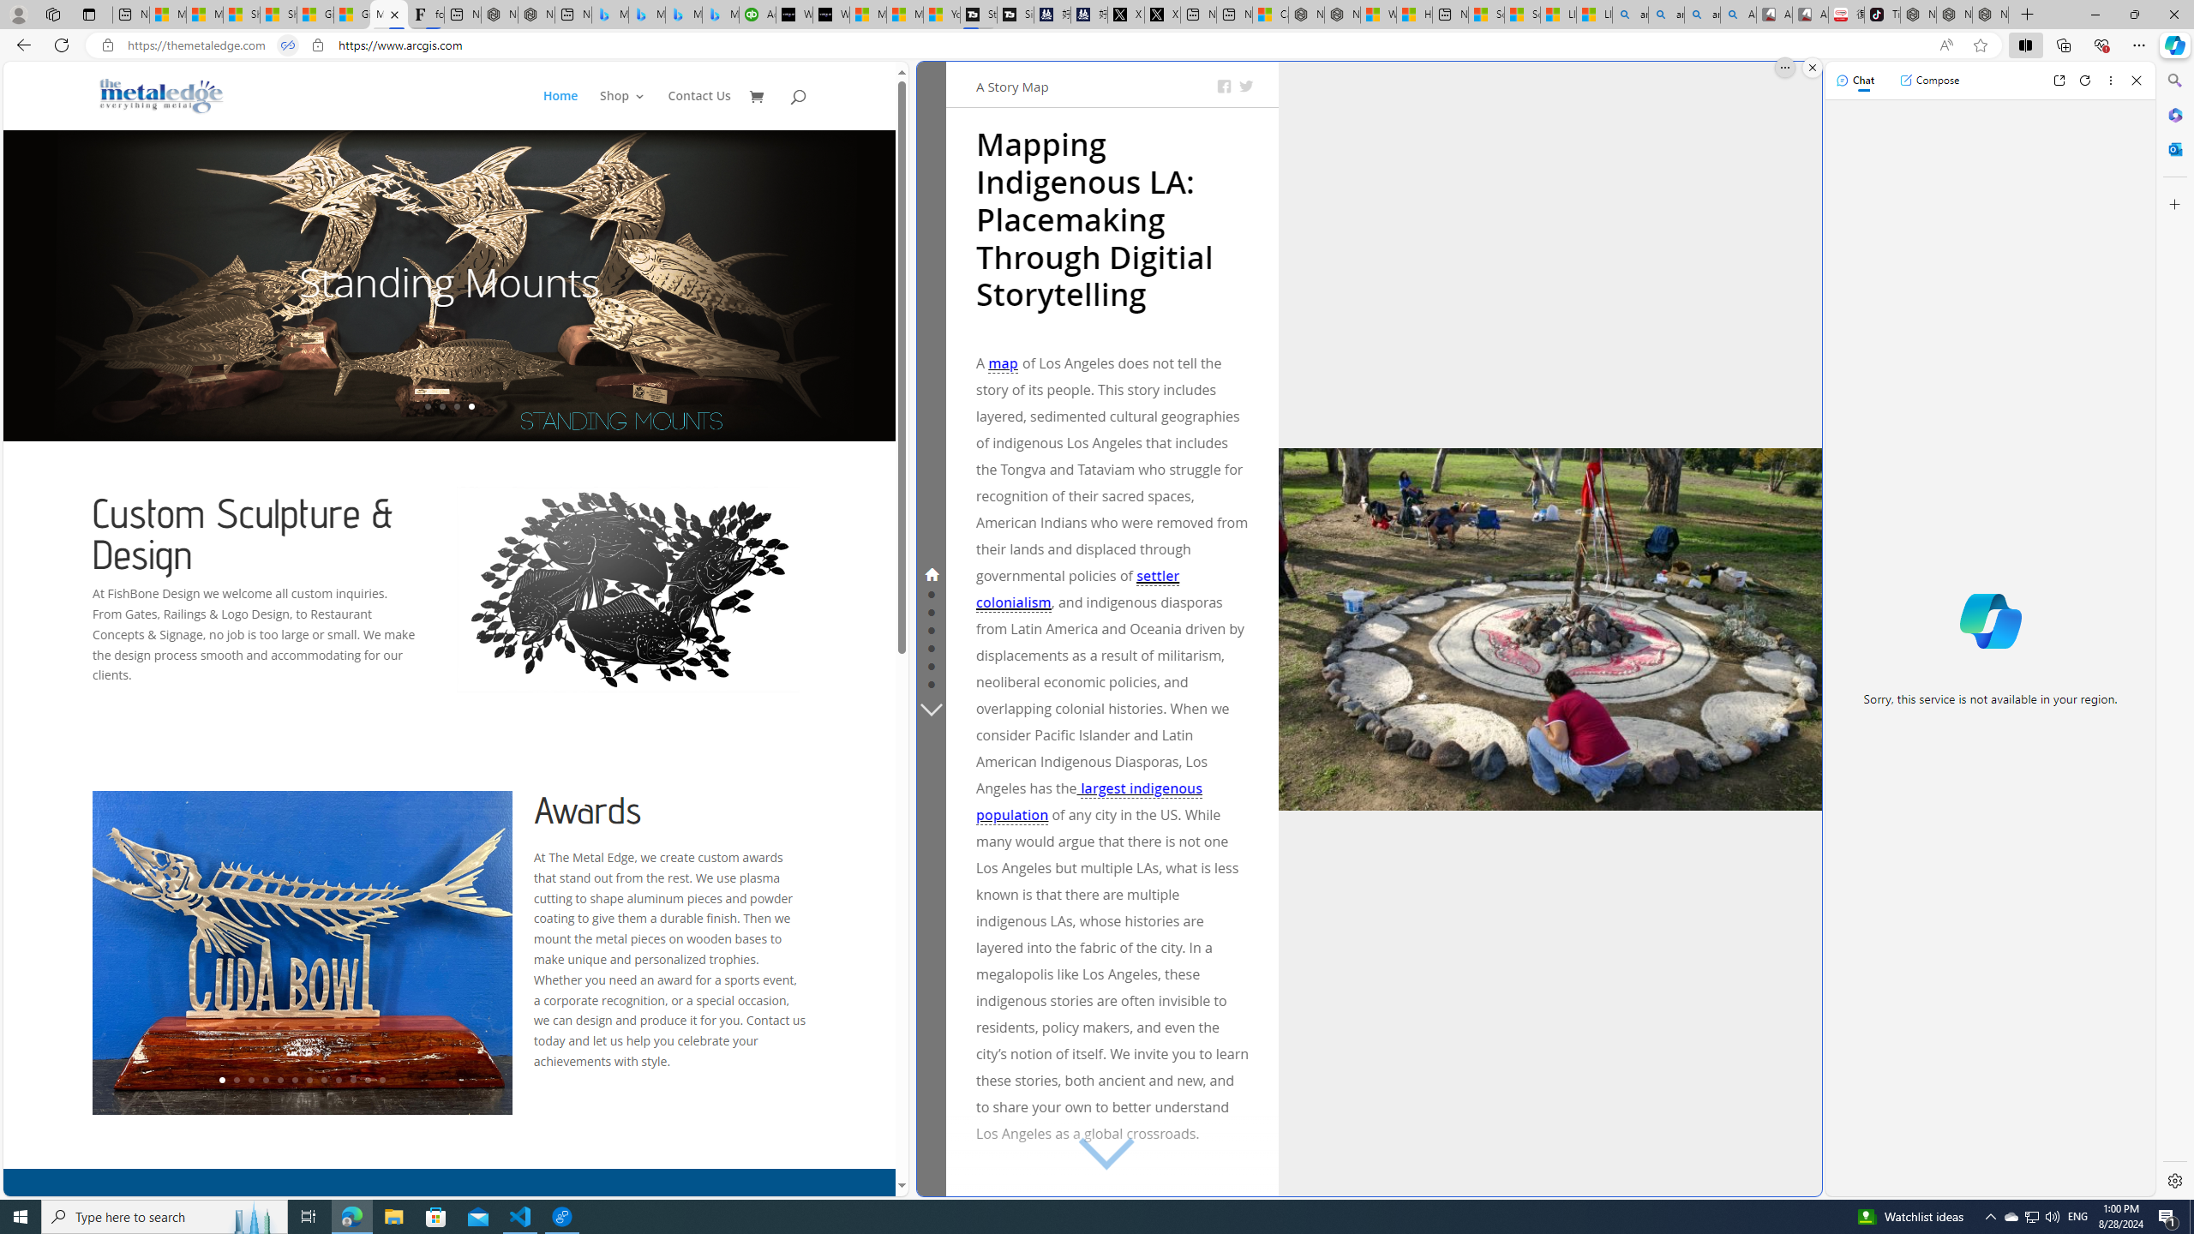 This screenshot has width=2194, height=1234. What do you see at coordinates (867, 15) in the screenshot?
I see `Microsoft Start Sports` at bounding box center [867, 15].